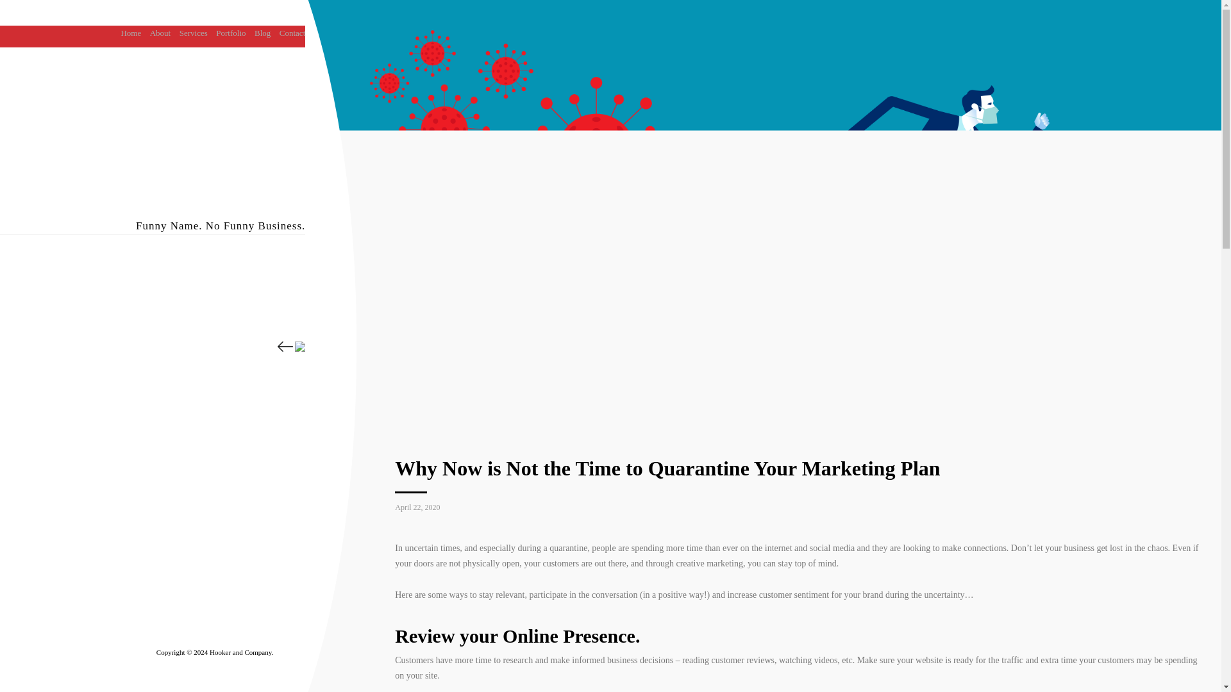 Image resolution: width=1231 pixels, height=692 pixels. Describe the element at coordinates (263, 33) in the screenshot. I see `Blog` at that location.